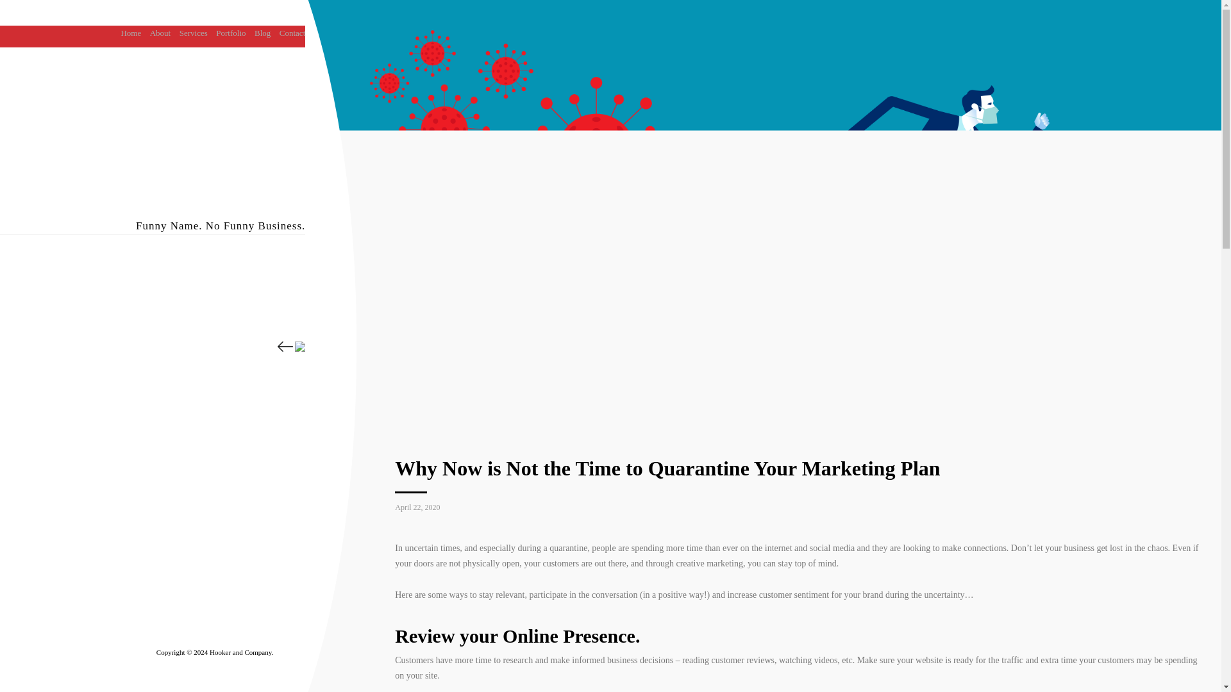 Image resolution: width=1231 pixels, height=692 pixels. Describe the element at coordinates (263, 33) in the screenshot. I see `Blog` at that location.